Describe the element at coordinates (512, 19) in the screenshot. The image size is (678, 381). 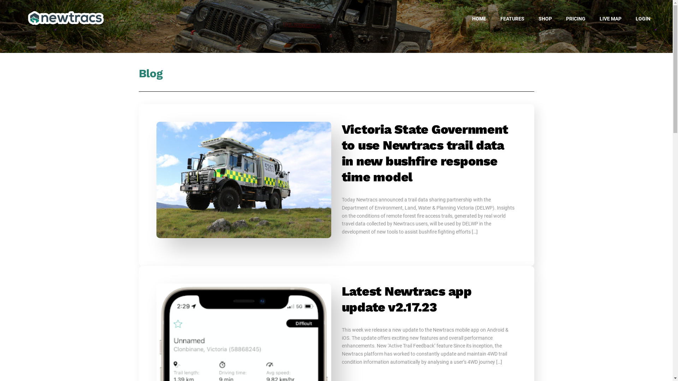
I see `FEATURES` at that location.